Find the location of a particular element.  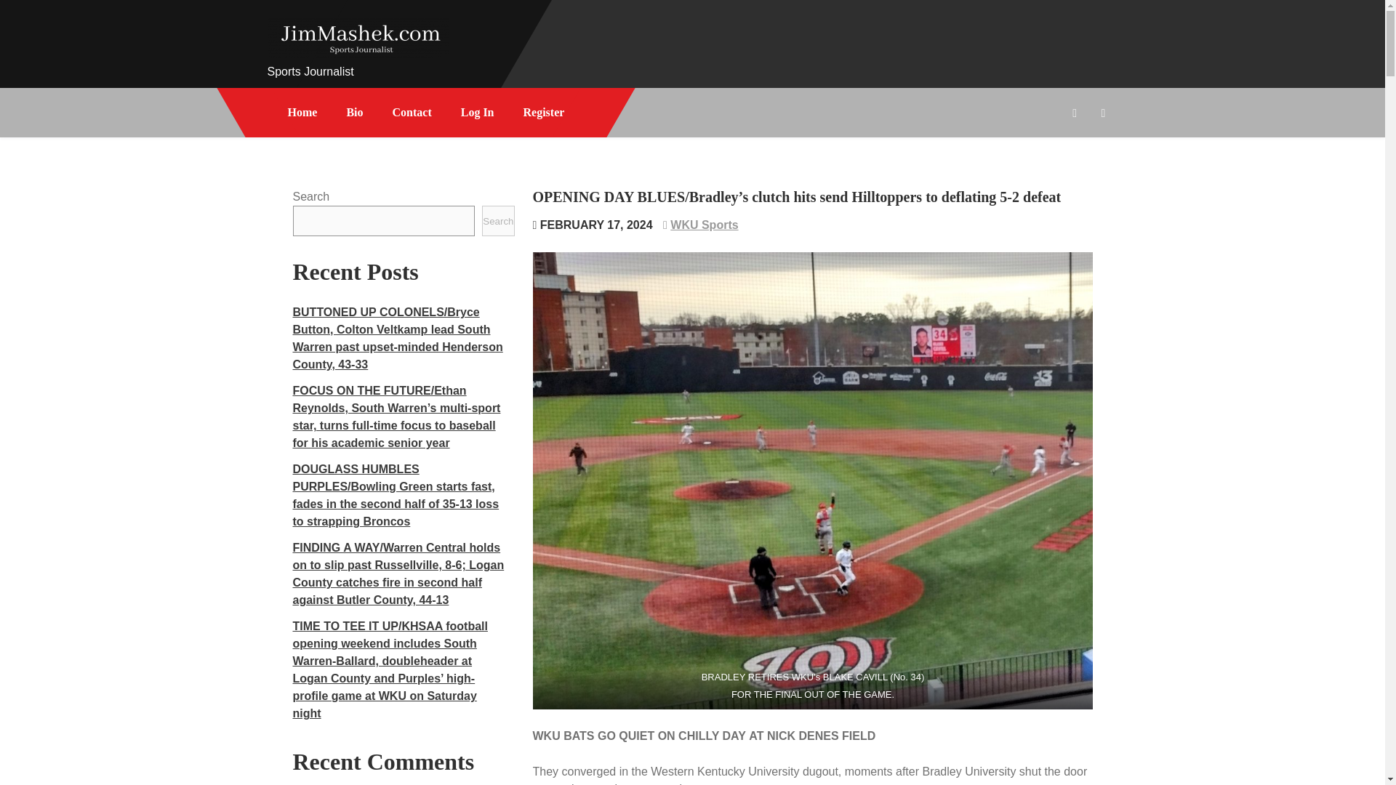

Register is located at coordinates (544, 112).